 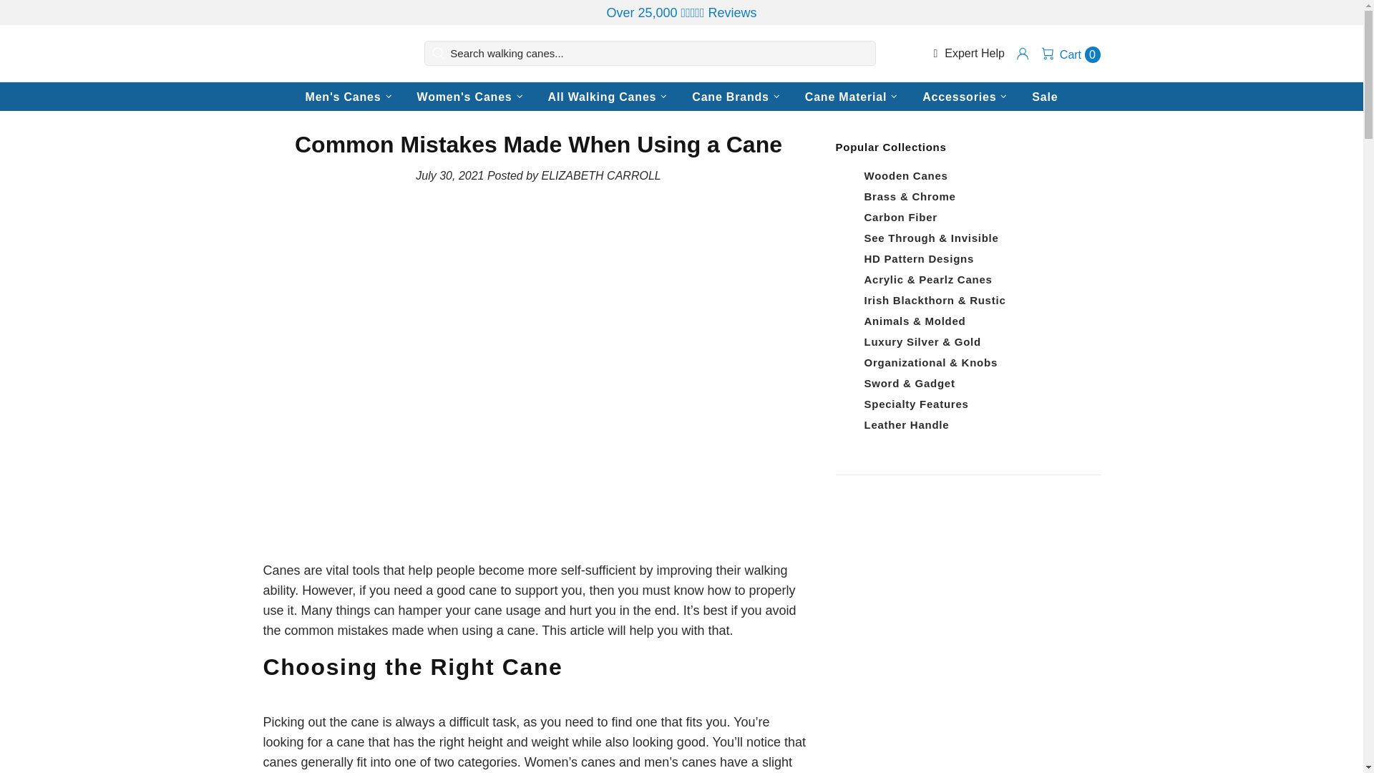 I want to click on Fashionable Canes, so click(x=328, y=54).